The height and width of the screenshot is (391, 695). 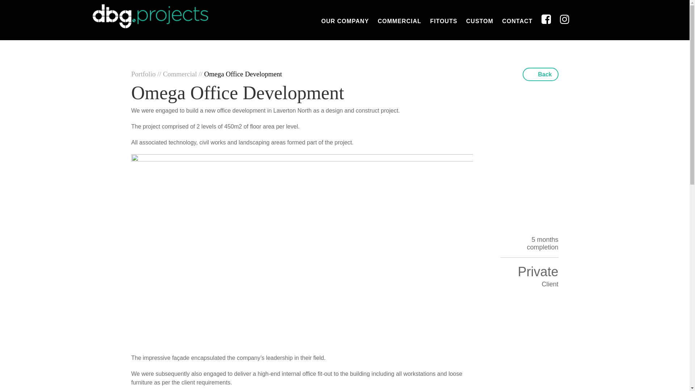 I want to click on CONTACT, so click(x=517, y=22).